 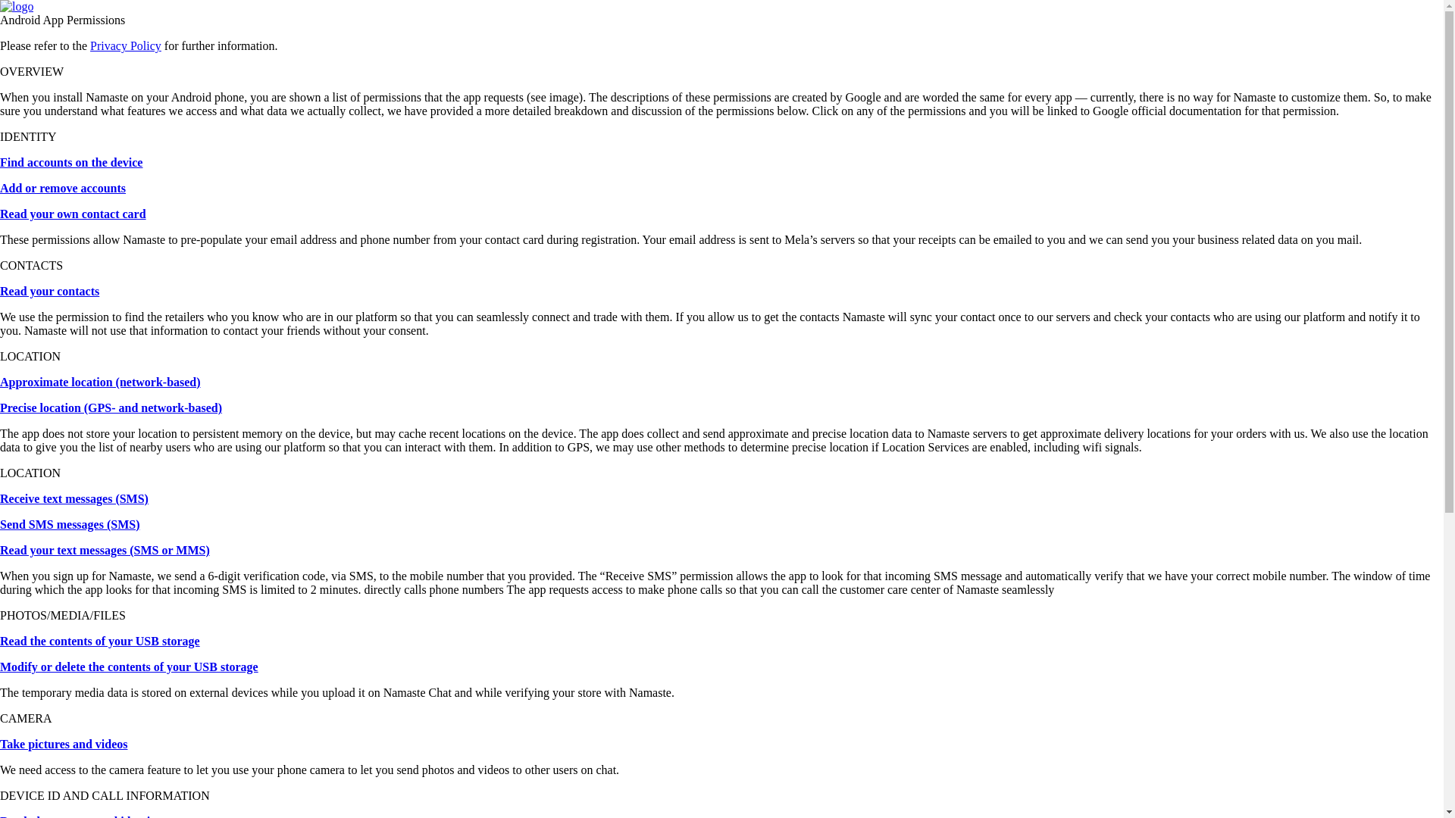 What do you see at coordinates (64, 744) in the screenshot?
I see `Take pictures and videos` at bounding box center [64, 744].